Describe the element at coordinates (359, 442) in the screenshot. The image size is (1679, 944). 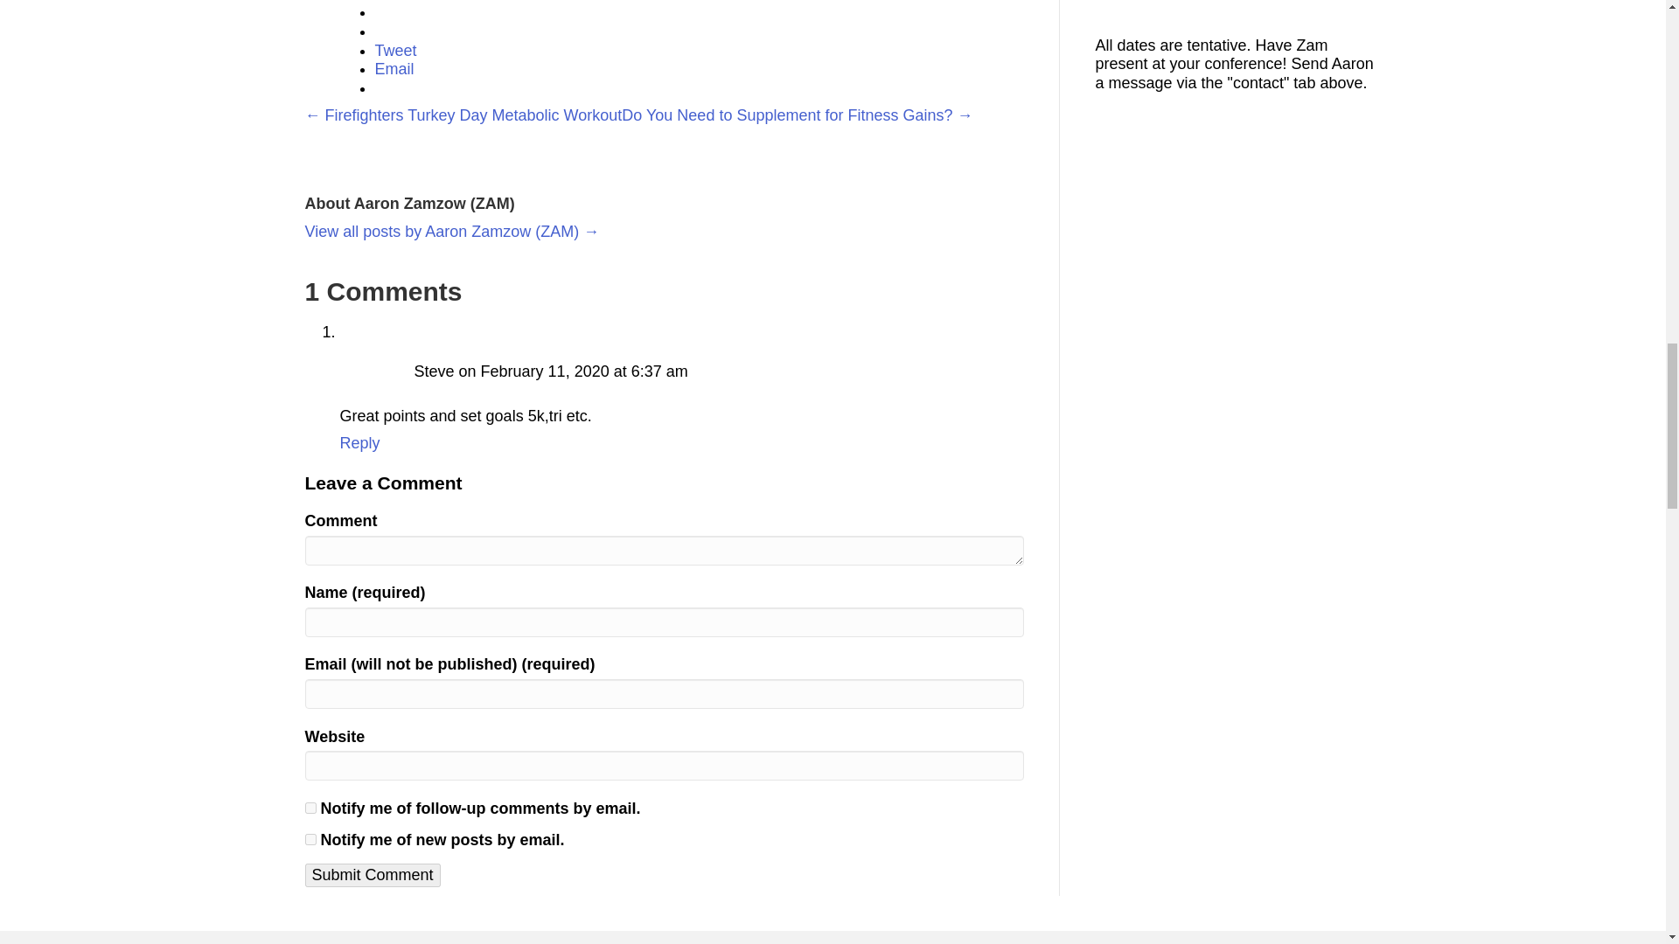
I see `Reply` at that location.